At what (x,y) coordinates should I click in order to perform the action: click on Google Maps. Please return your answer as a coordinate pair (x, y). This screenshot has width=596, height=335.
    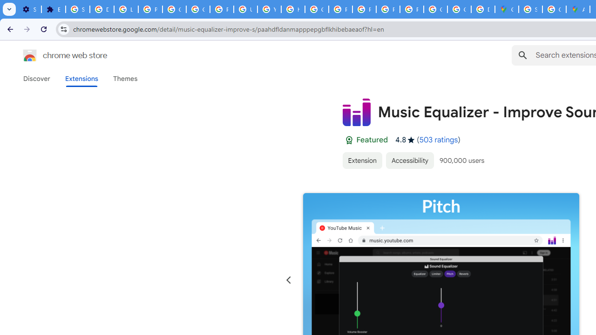
    Looking at the image, I should click on (507, 9).